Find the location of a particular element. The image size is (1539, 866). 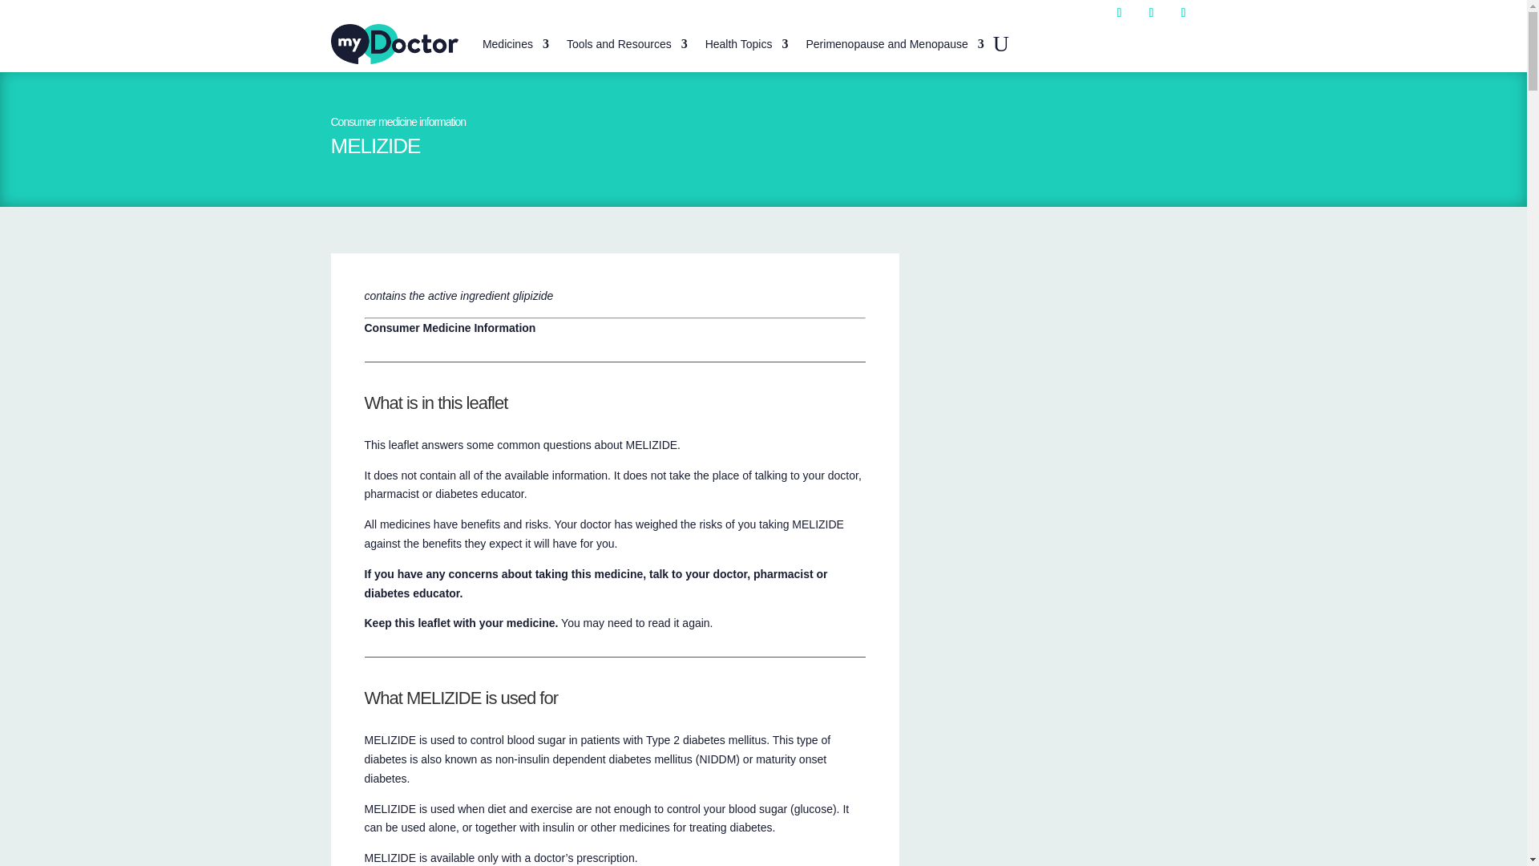

Health Topics is located at coordinates (746, 43).